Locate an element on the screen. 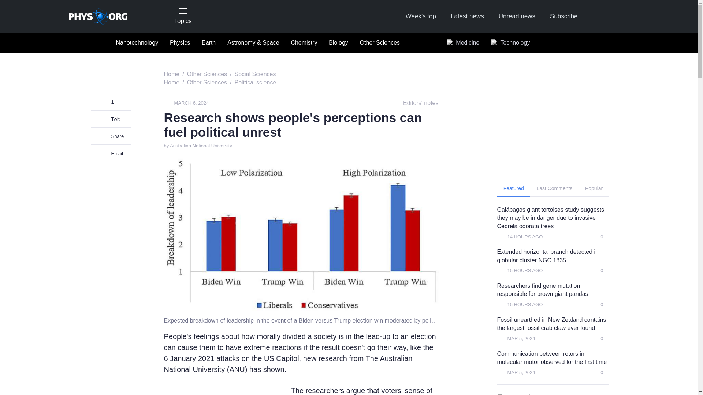  Home is located at coordinates (172, 82).